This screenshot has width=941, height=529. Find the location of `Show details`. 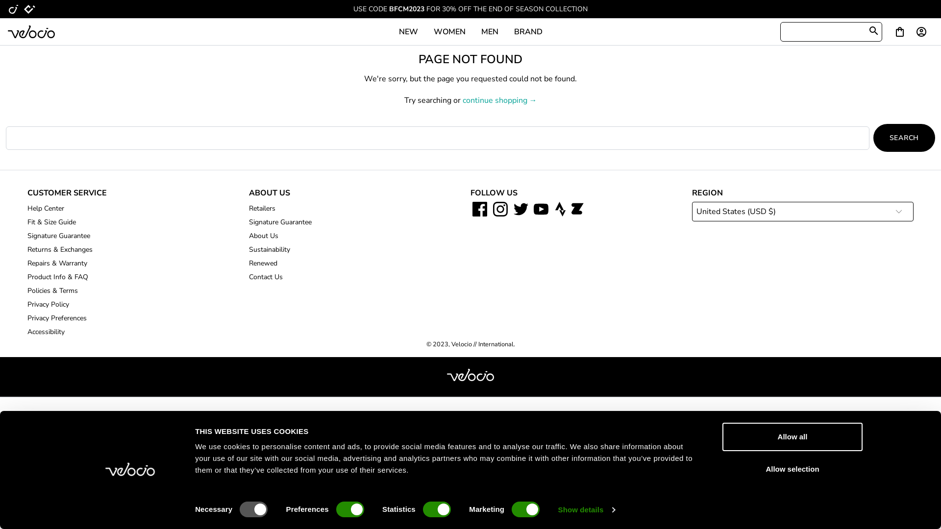

Show details is located at coordinates (587, 510).